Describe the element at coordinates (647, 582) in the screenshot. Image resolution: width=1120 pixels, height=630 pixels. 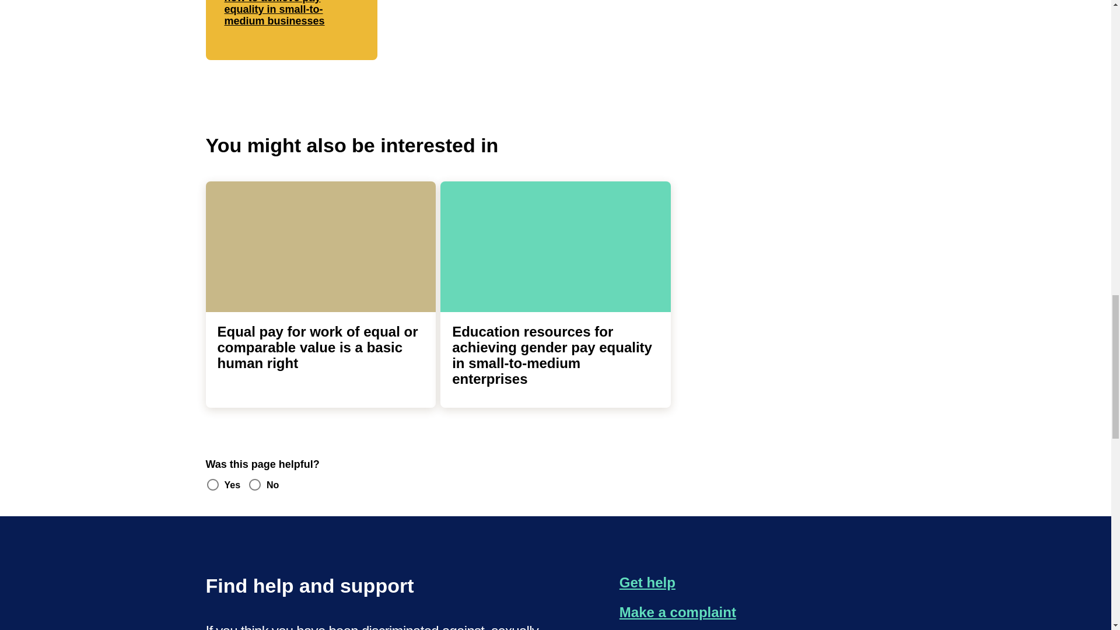
I see `Get help` at that location.